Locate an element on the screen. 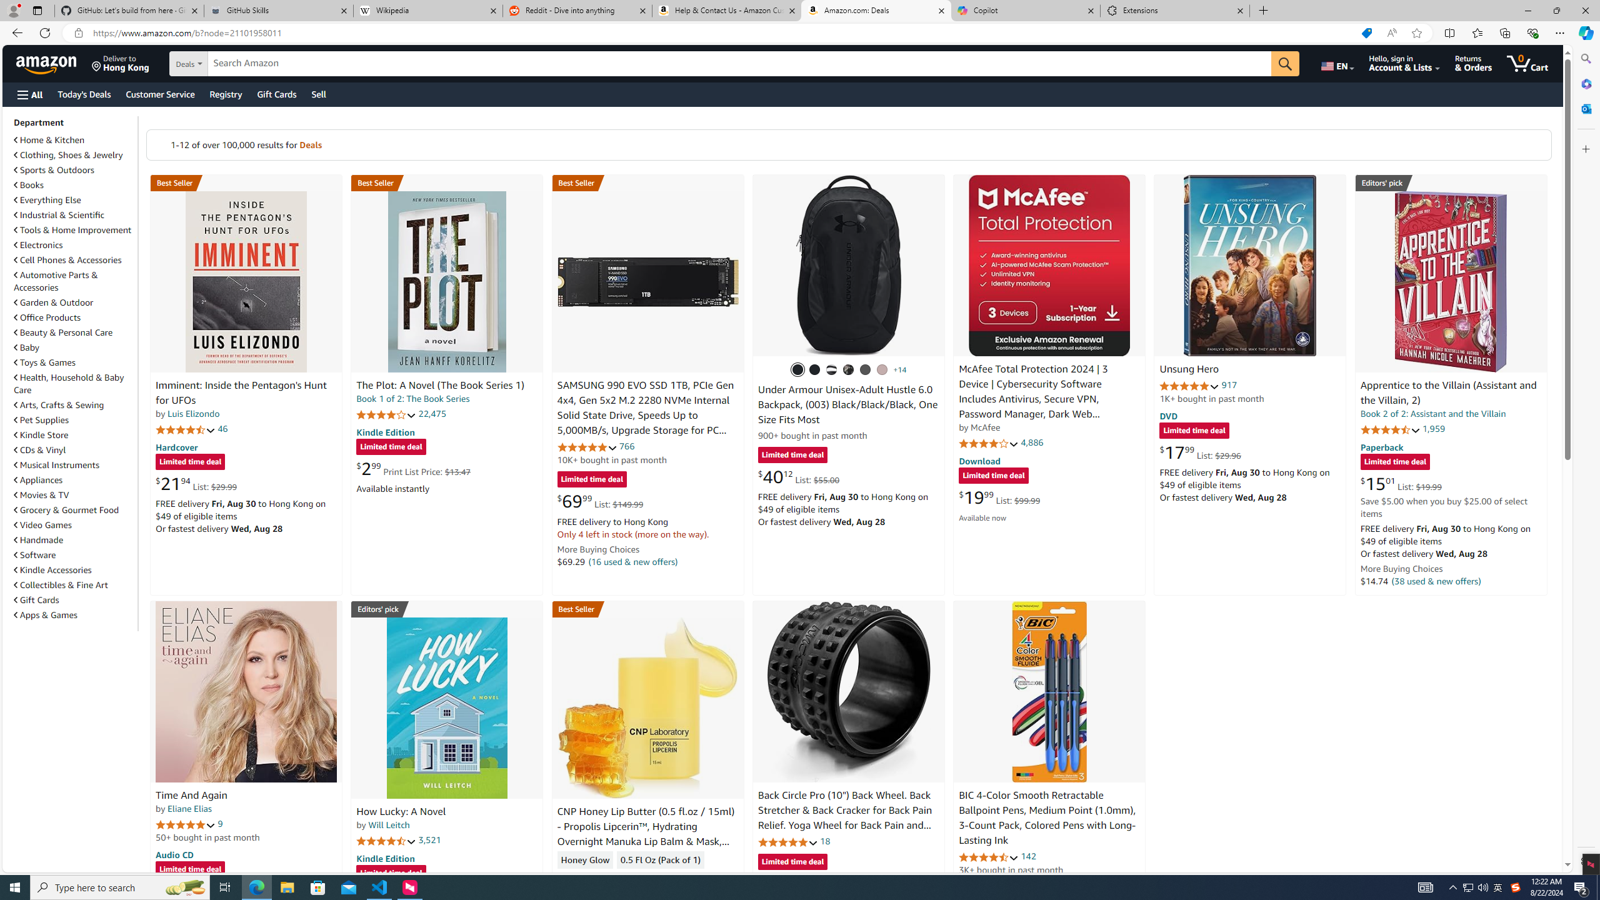 The width and height of the screenshot is (1600, 900). Tools & Home Improvement is located at coordinates (74, 230).